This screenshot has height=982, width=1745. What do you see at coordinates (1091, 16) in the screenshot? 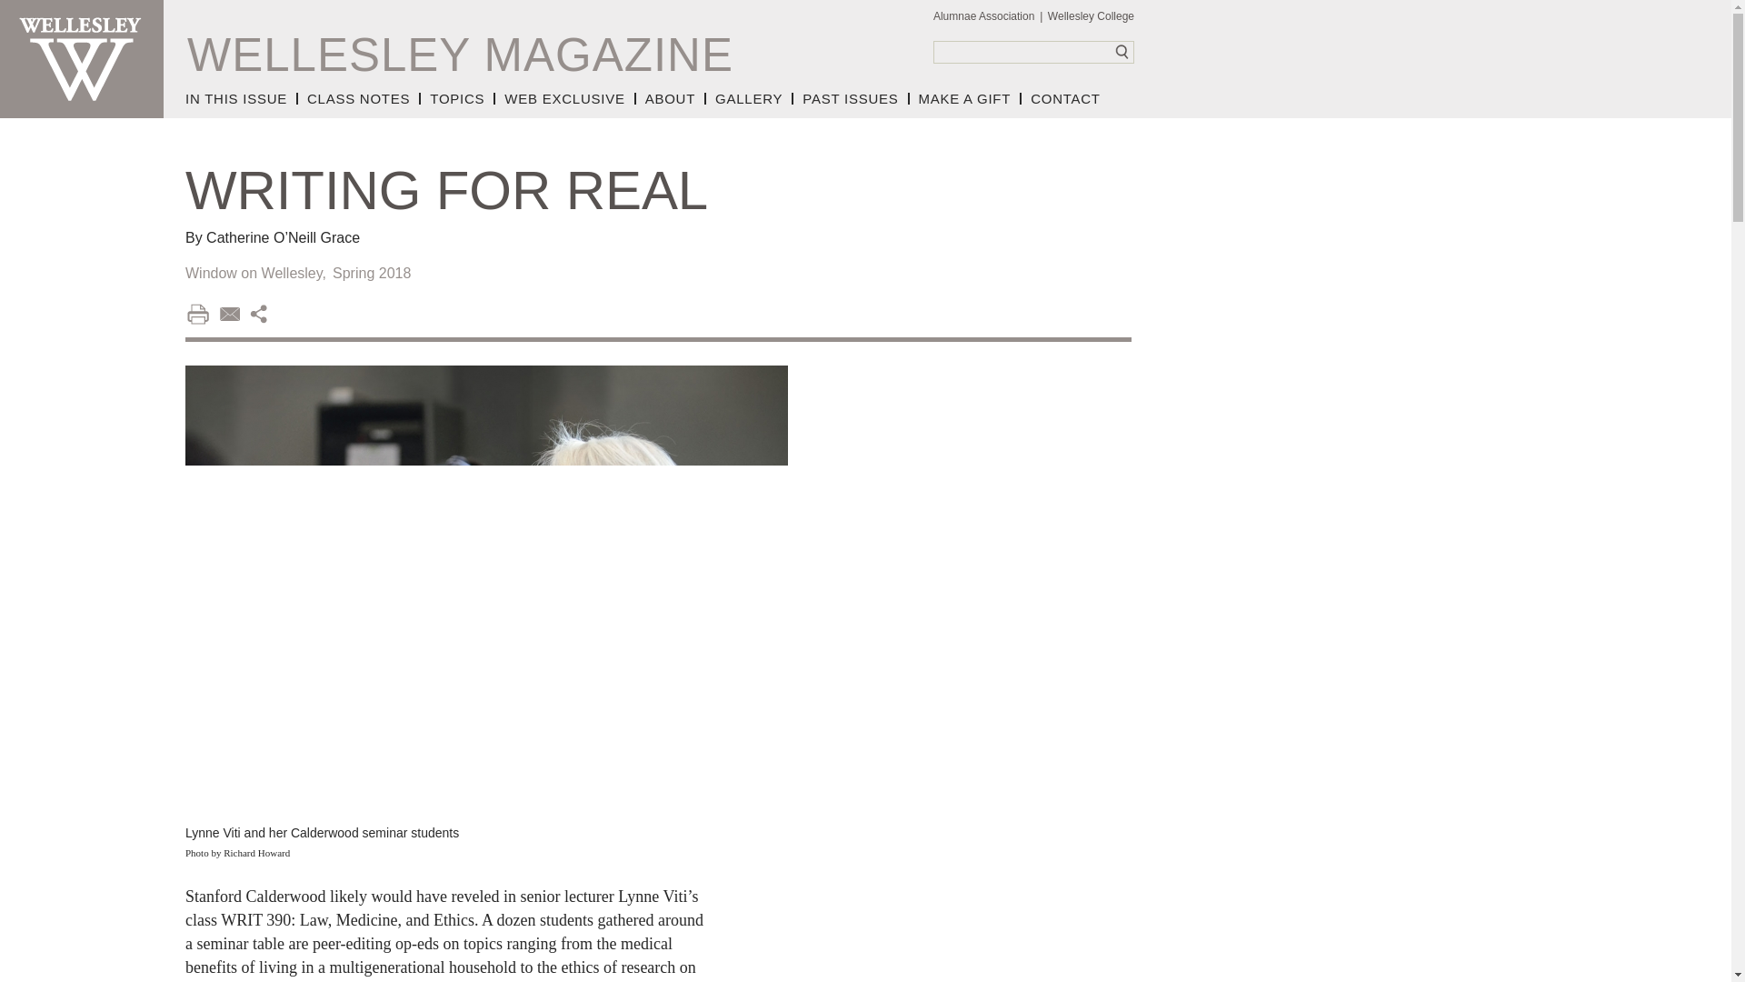
I see `Wellesley College` at bounding box center [1091, 16].